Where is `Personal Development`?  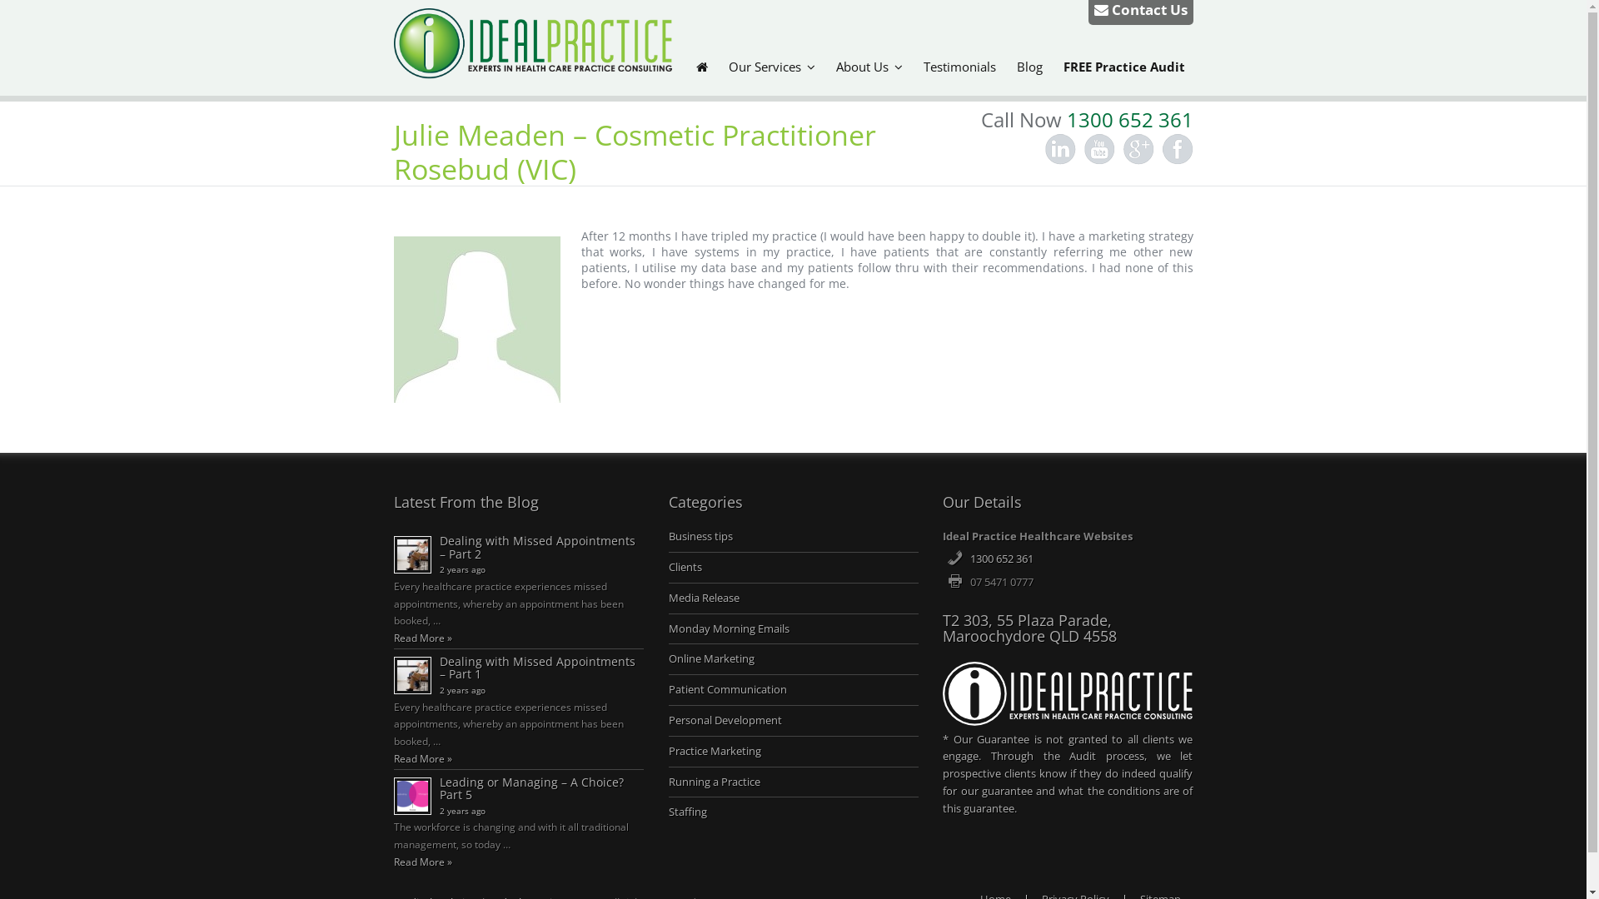
Personal Development is located at coordinates (725, 721).